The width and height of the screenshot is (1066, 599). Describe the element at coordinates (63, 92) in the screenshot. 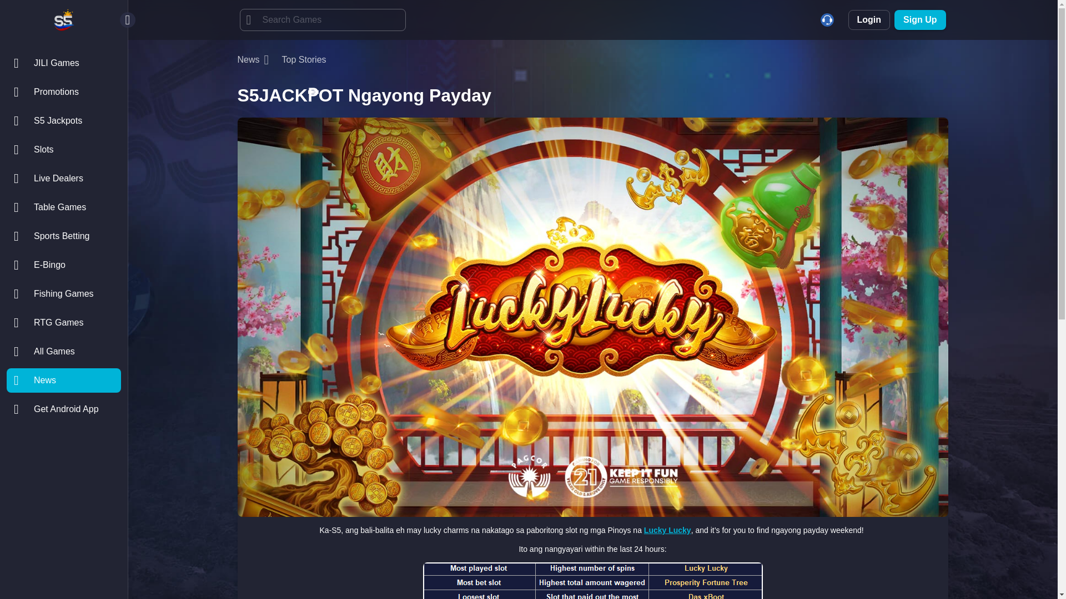

I see `Promotions` at that location.